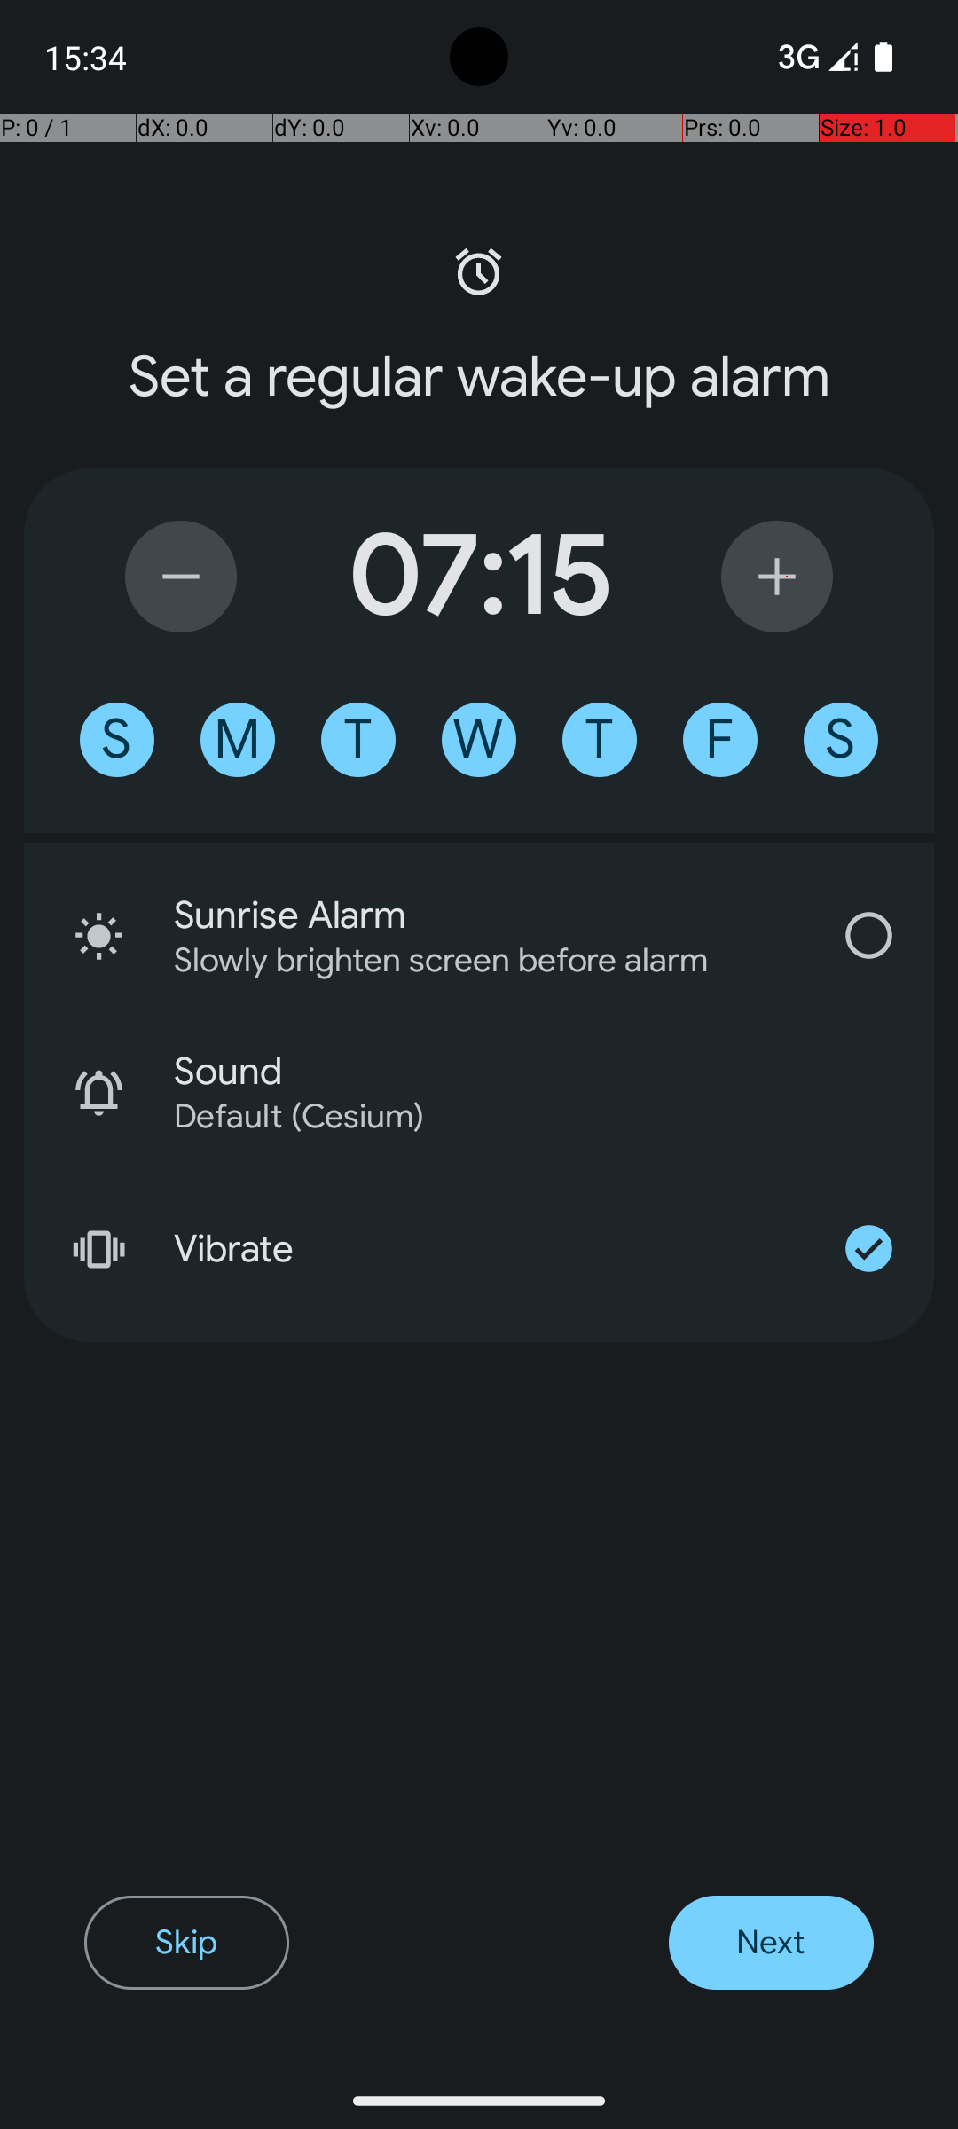 This screenshot has height=2129, width=958. Describe the element at coordinates (181, 577) in the screenshot. I see `Fifteen minutes earlier` at that location.